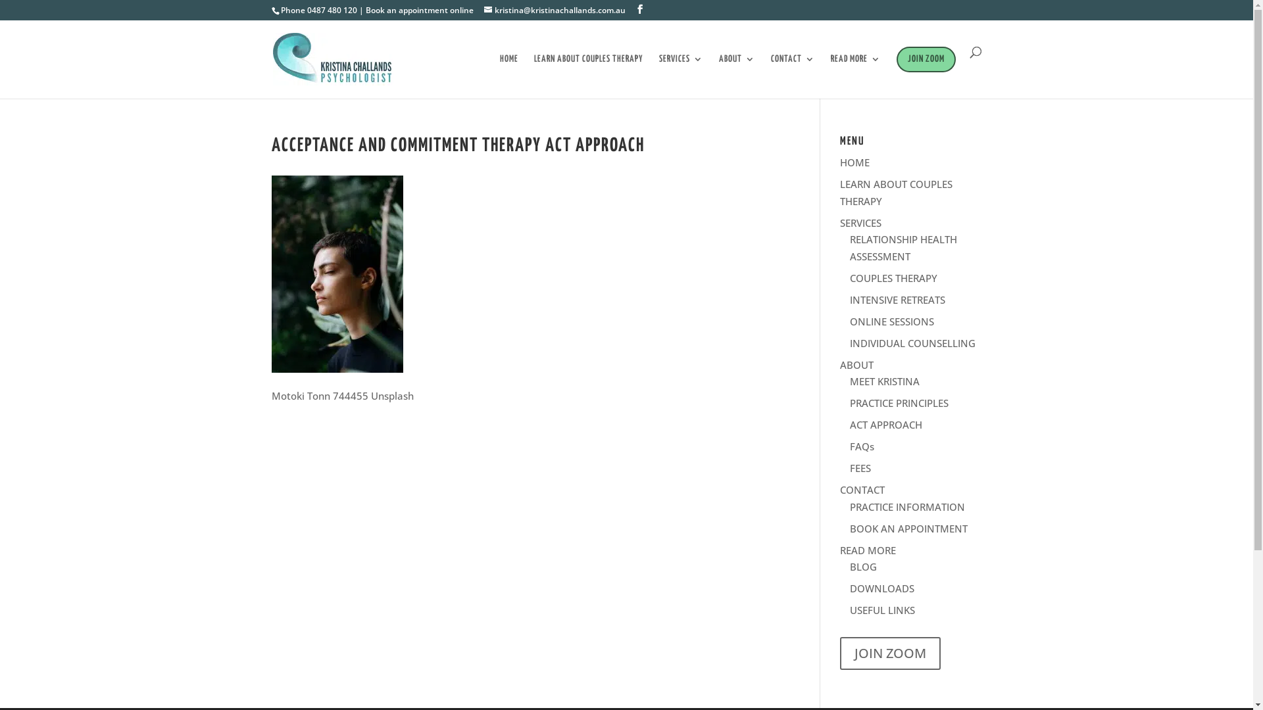 The height and width of the screenshot is (710, 1263). Describe the element at coordinates (555, 11) in the screenshot. I see `kristina@kristinachallands.com.au` at that location.